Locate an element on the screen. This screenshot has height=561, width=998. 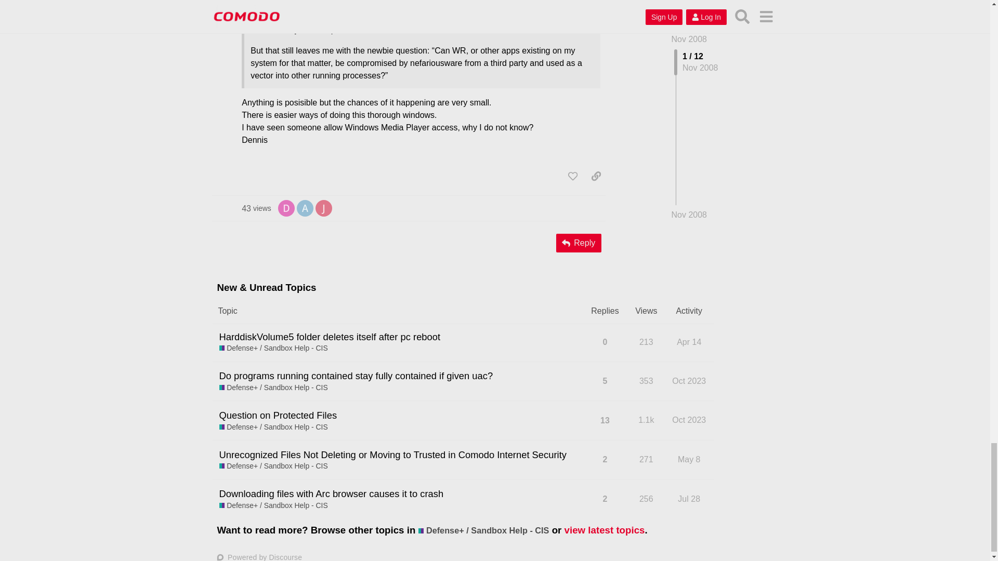
archer53 is located at coordinates (305, 208).